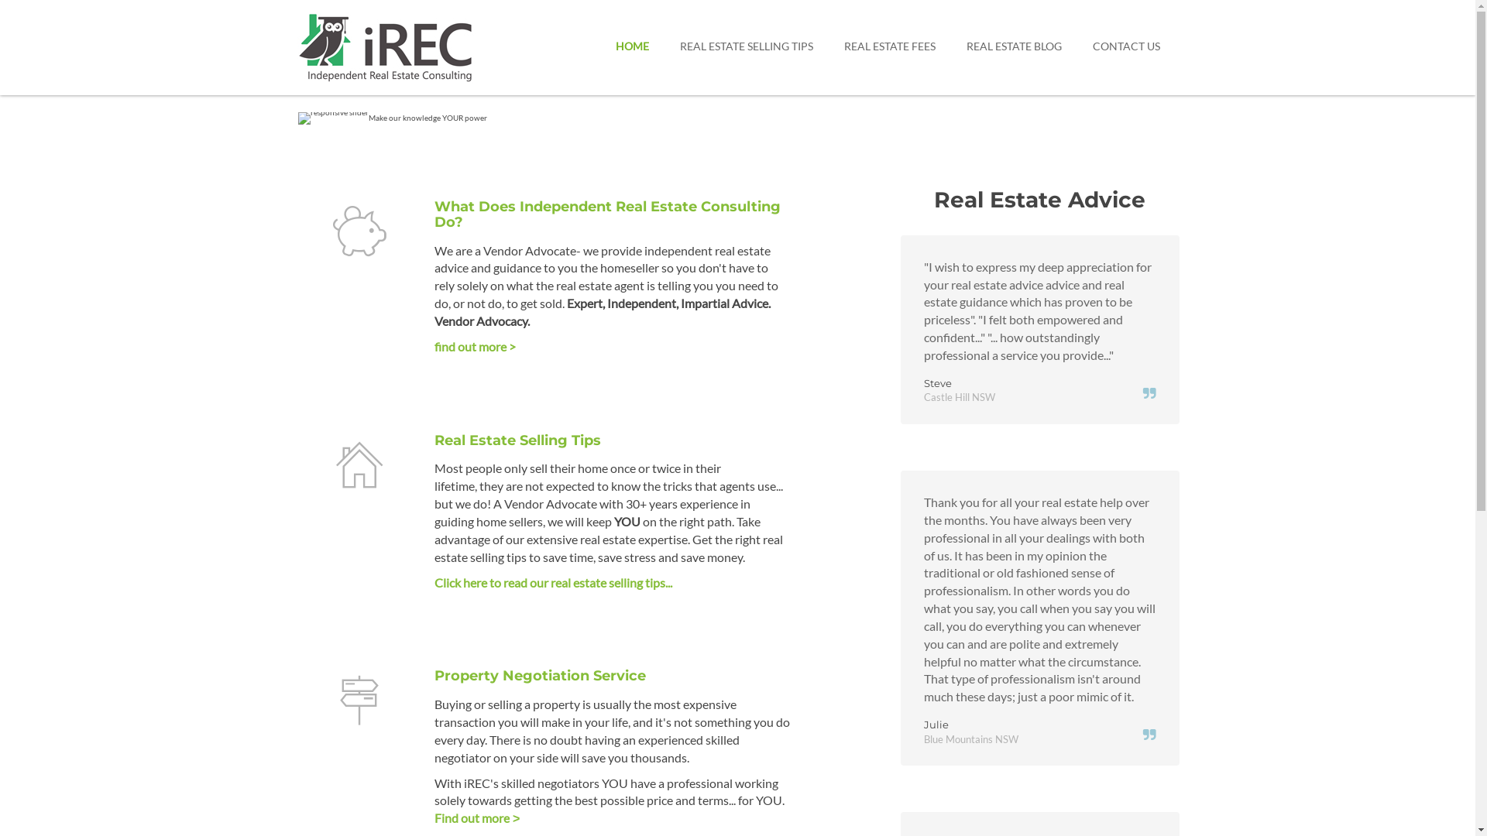  What do you see at coordinates (747, 115) in the screenshot?
I see `2` at bounding box center [747, 115].